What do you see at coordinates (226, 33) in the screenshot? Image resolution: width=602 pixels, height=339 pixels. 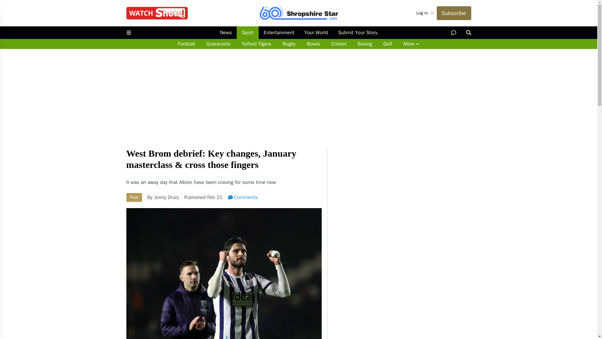 I see `News` at bounding box center [226, 33].